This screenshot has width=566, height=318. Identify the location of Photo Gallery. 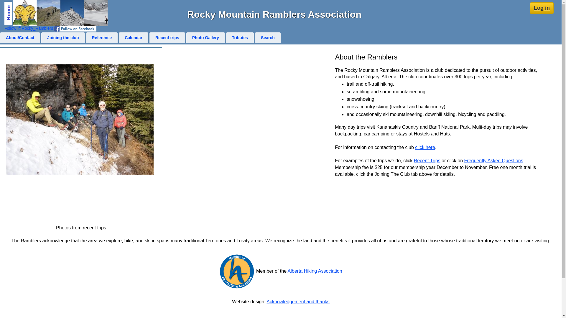
(206, 38).